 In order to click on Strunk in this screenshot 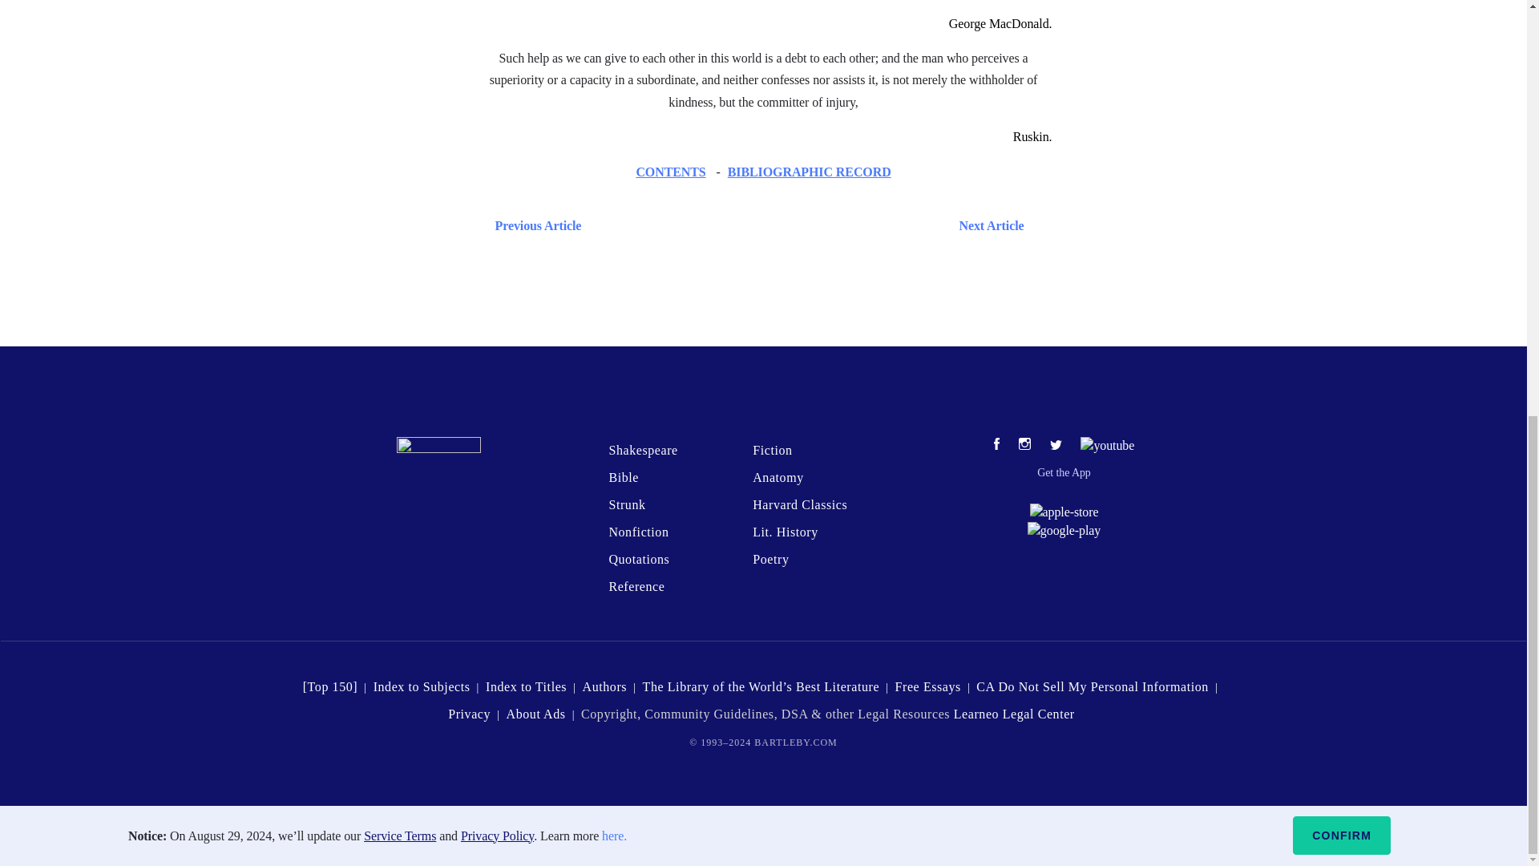, I will do `click(626, 505)`.